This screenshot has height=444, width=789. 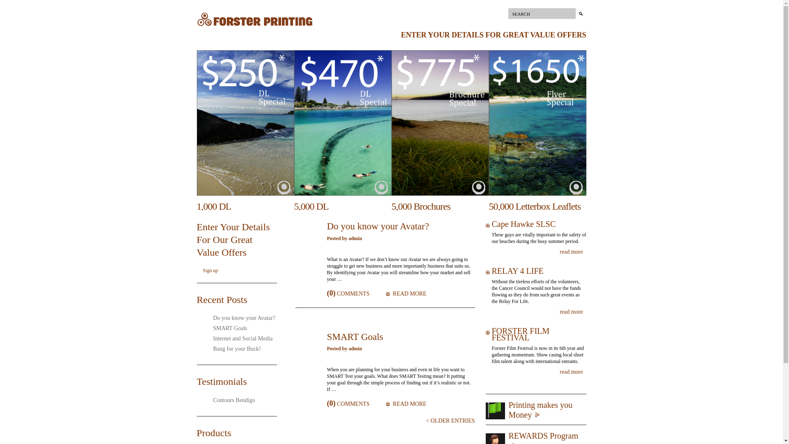 I want to click on (0) COMMENTS, so click(x=348, y=404).